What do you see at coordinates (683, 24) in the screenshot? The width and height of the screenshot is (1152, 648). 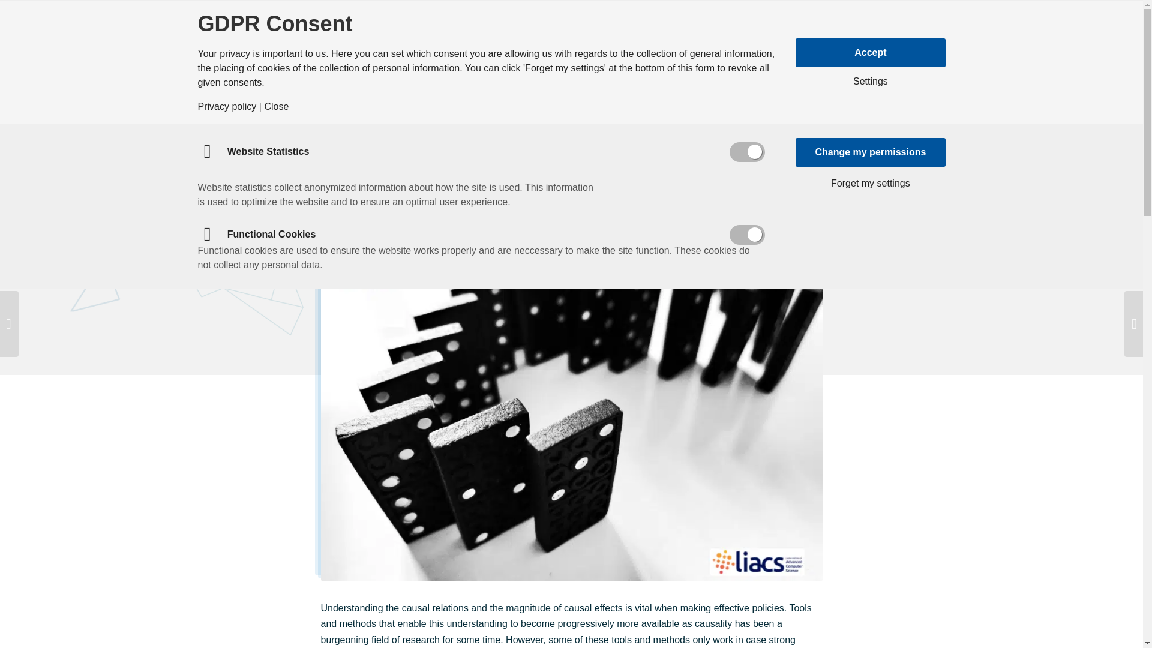 I see `Services` at bounding box center [683, 24].